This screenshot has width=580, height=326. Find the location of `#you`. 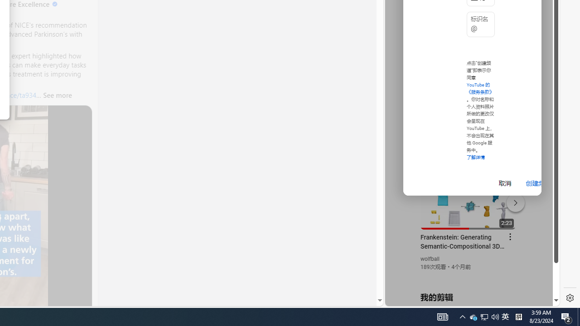

#you is located at coordinates (469, 199).